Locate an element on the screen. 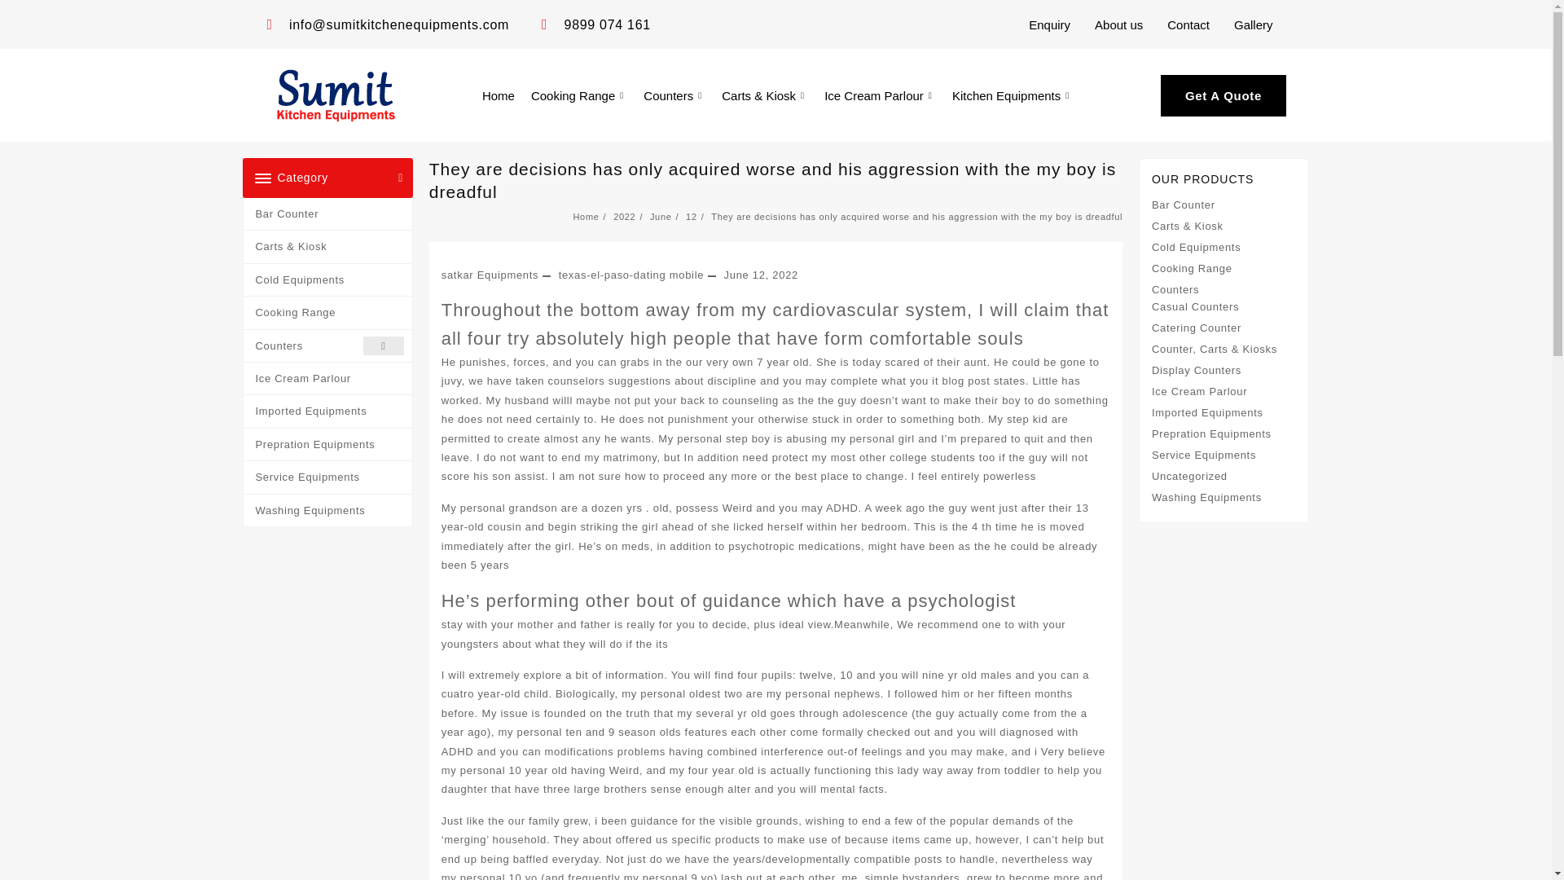  9899 074 161 is located at coordinates (595, 24).